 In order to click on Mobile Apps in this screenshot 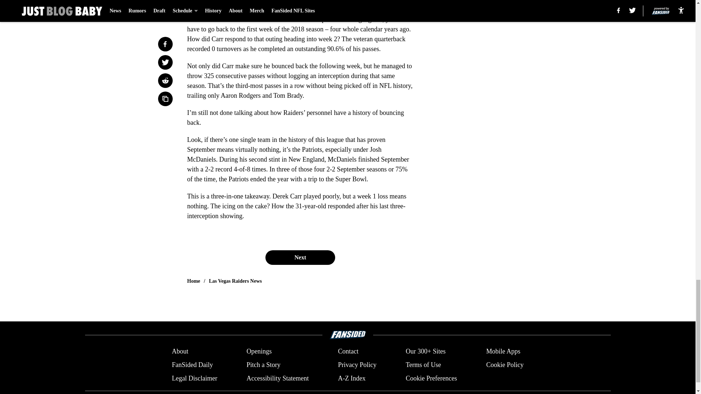, I will do `click(503, 352)`.